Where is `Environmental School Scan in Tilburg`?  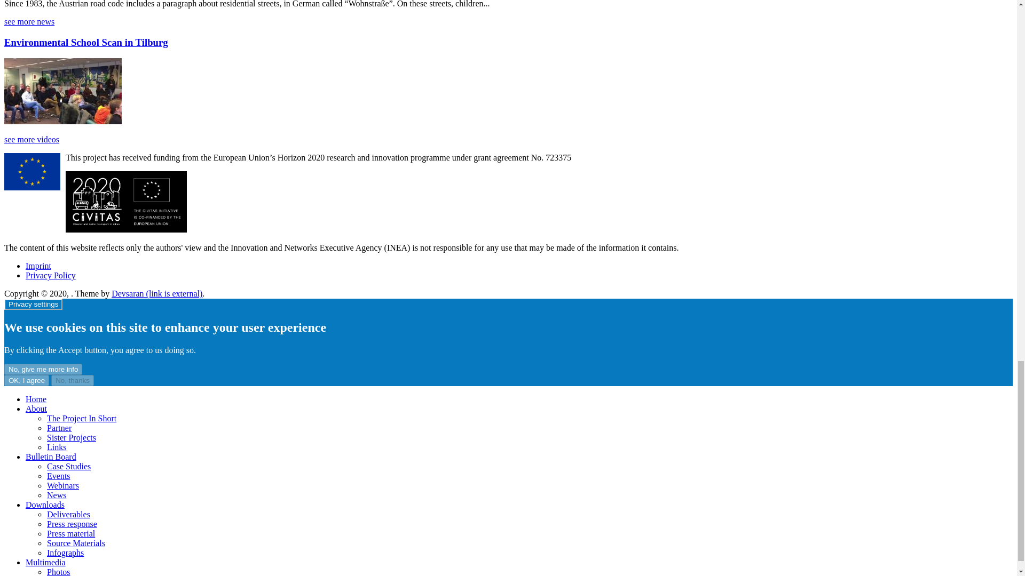
Environmental School Scan in Tilburg is located at coordinates (85, 42).